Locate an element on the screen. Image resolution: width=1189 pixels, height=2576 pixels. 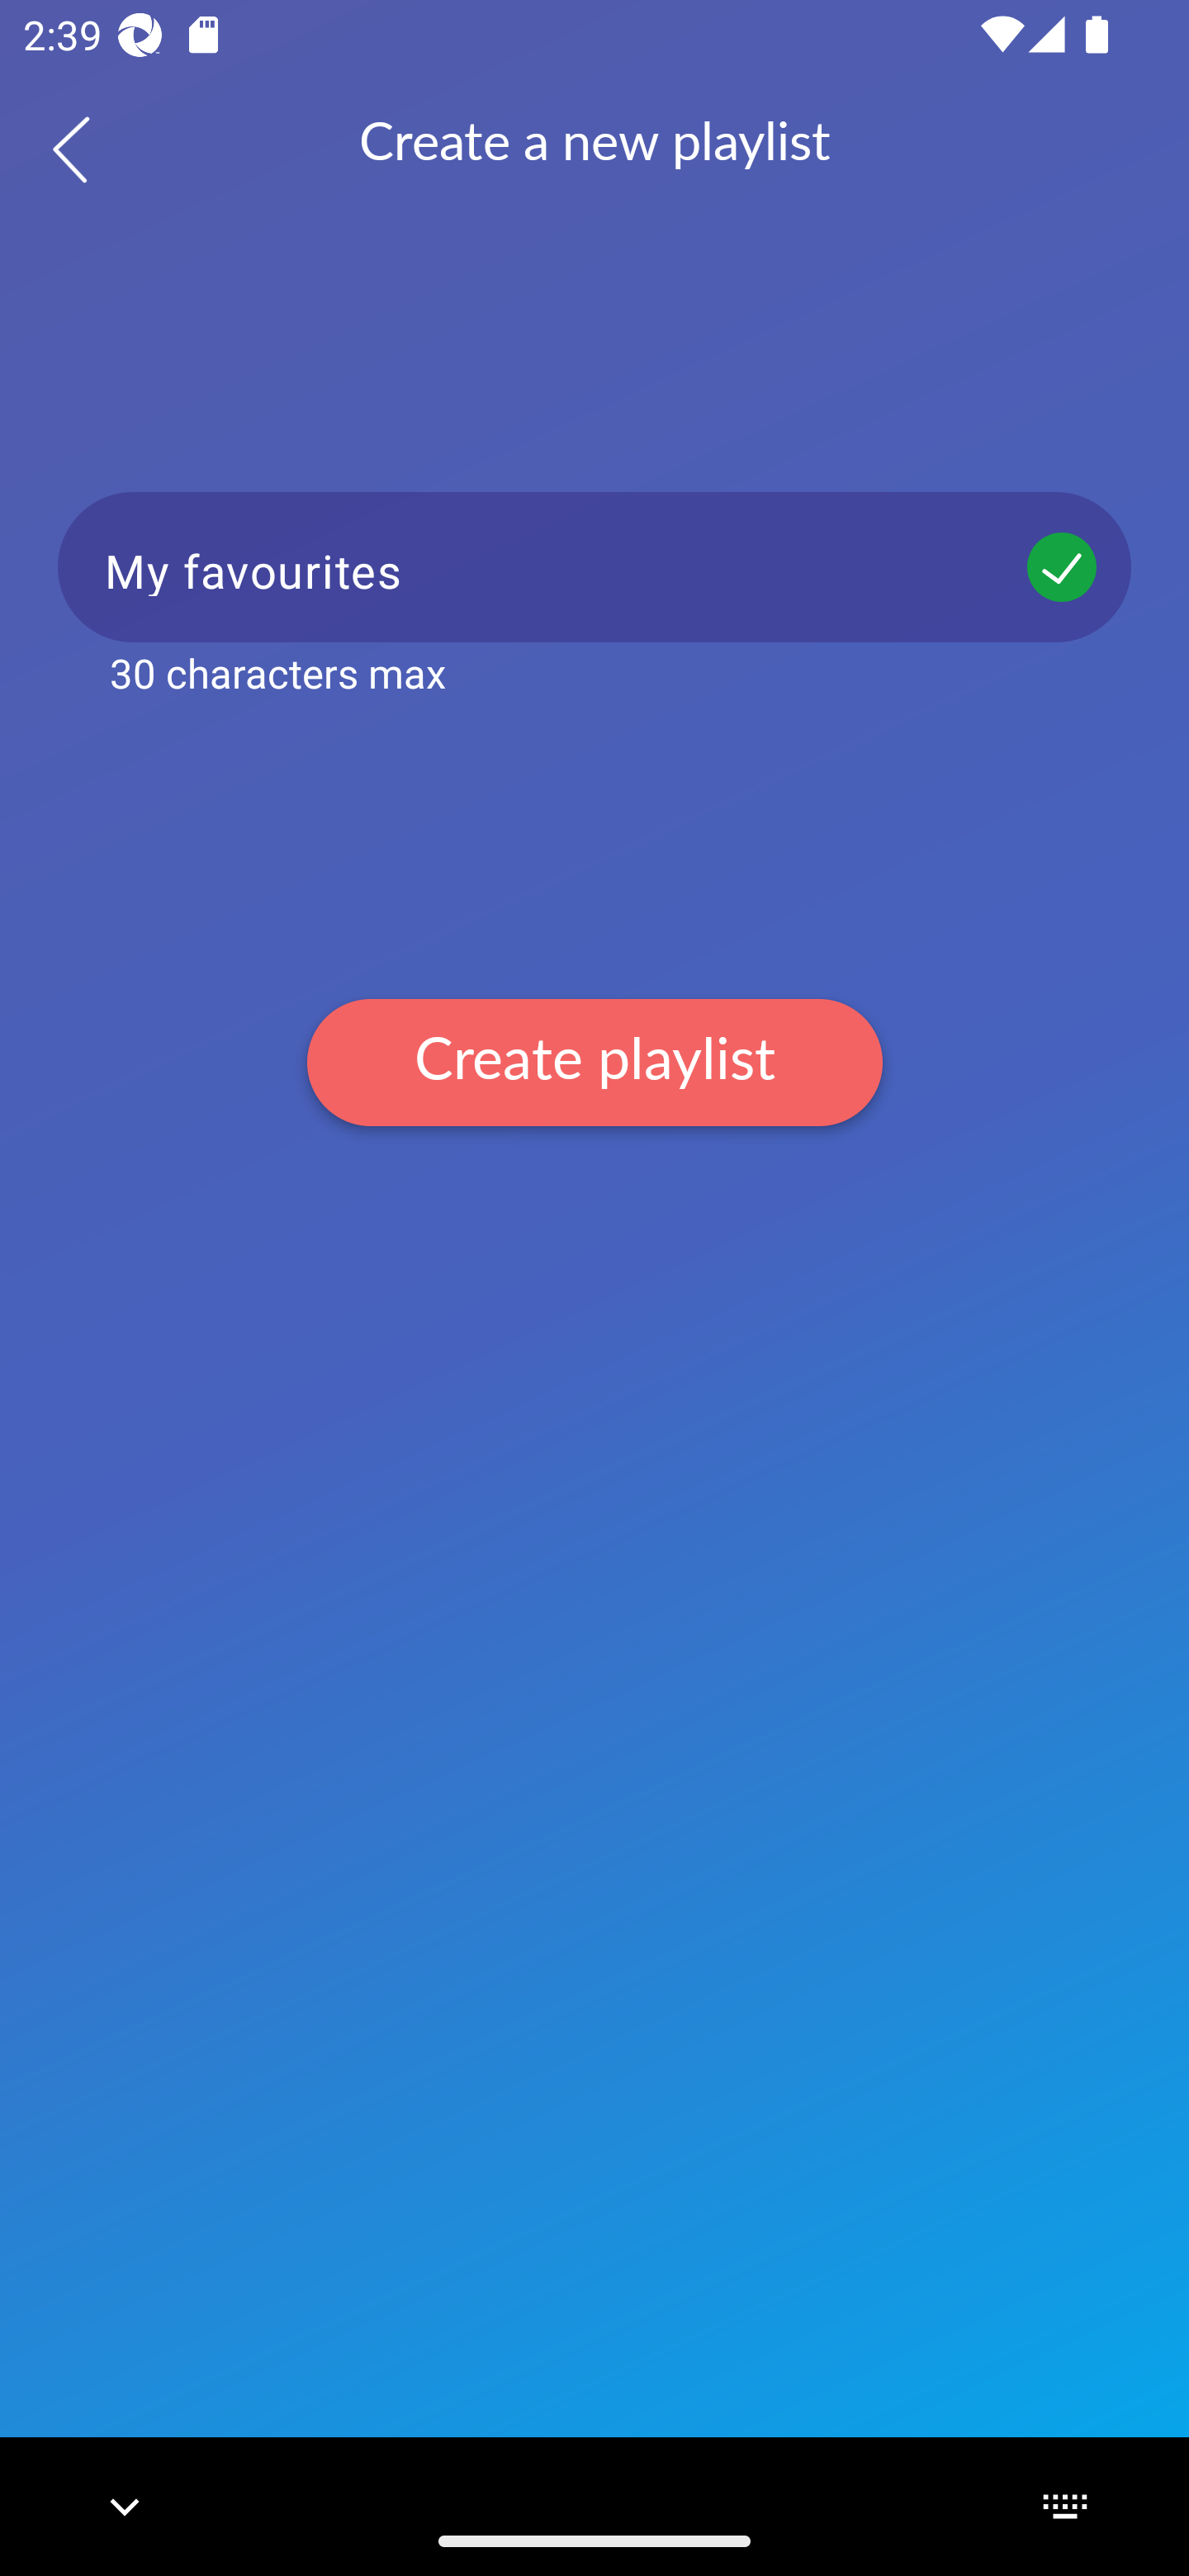
Create playlist is located at coordinates (594, 1062).